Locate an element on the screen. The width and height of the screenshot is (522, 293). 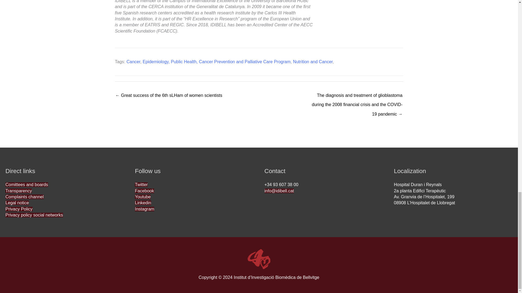
Comittees and boards is located at coordinates (27, 184).